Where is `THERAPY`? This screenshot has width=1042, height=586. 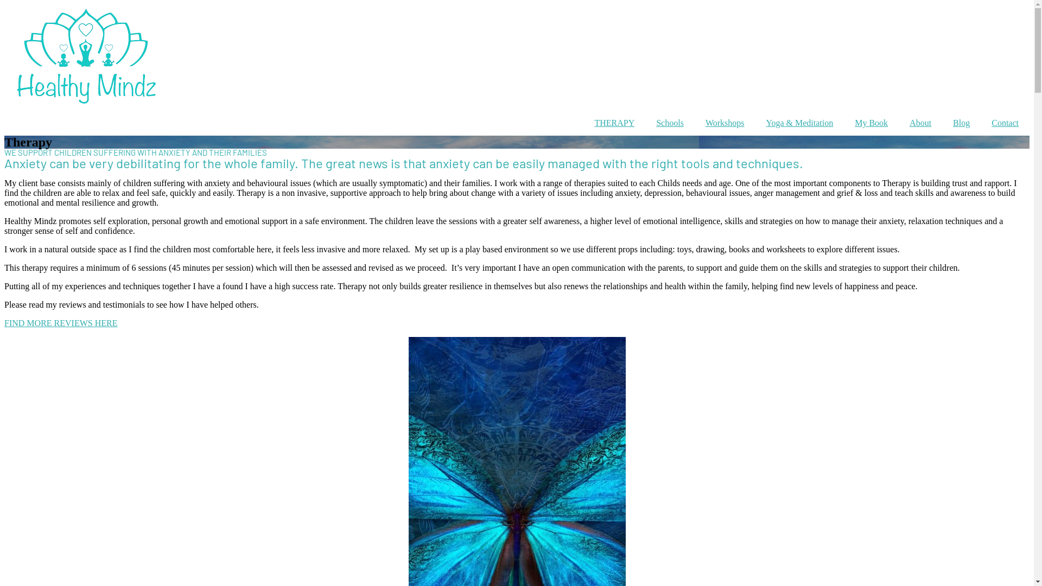
THERAPY is located at coordinates (614, 123).